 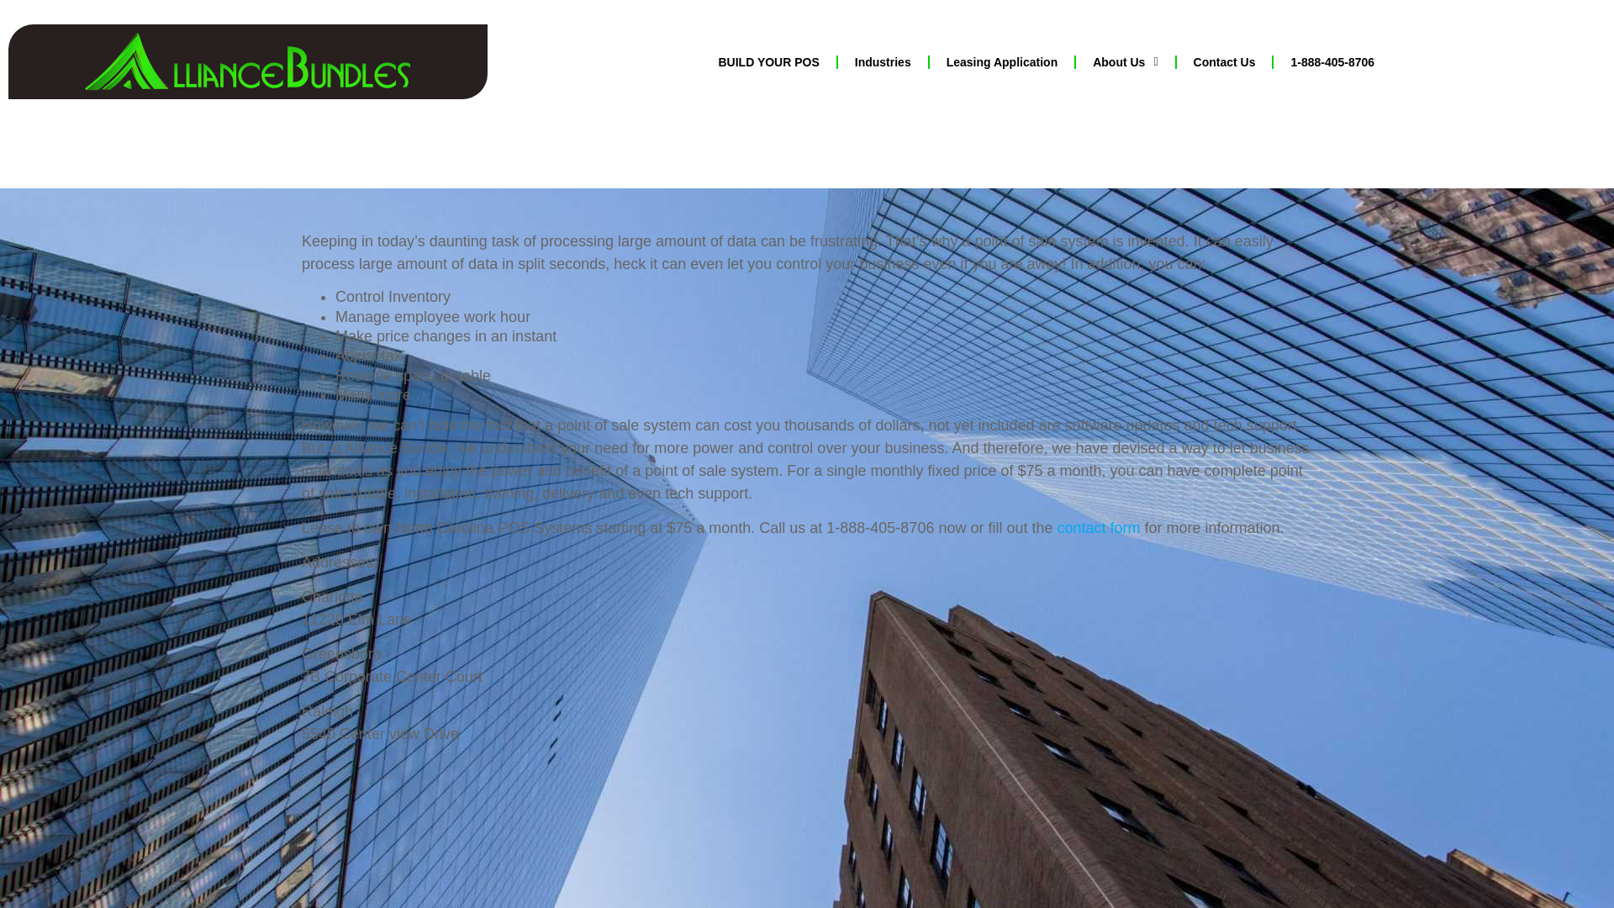 What do you see at coordinates (1098, 528) in the screenshot?
I see `Contact Us` at bounding box center [1098, 528].